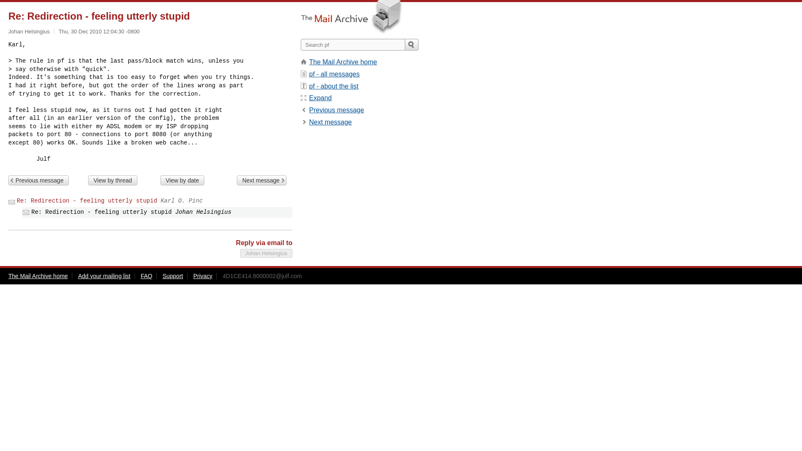 The width and height of the screenshot is (802, 451). I want to click on The Mail Archive home, so click(38, 276).